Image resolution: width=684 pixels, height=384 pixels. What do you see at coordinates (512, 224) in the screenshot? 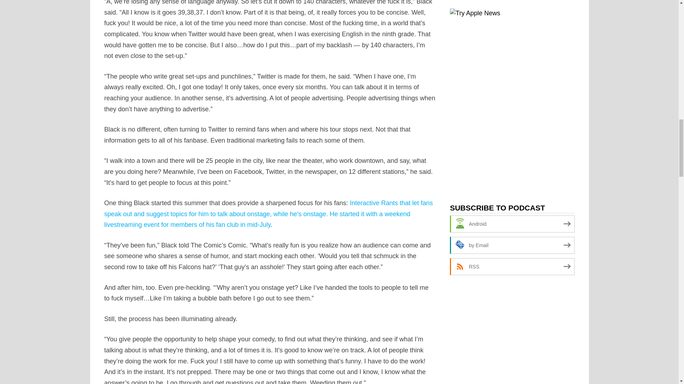
I see `Subscribe on Android` at bounding box center [512, 224].